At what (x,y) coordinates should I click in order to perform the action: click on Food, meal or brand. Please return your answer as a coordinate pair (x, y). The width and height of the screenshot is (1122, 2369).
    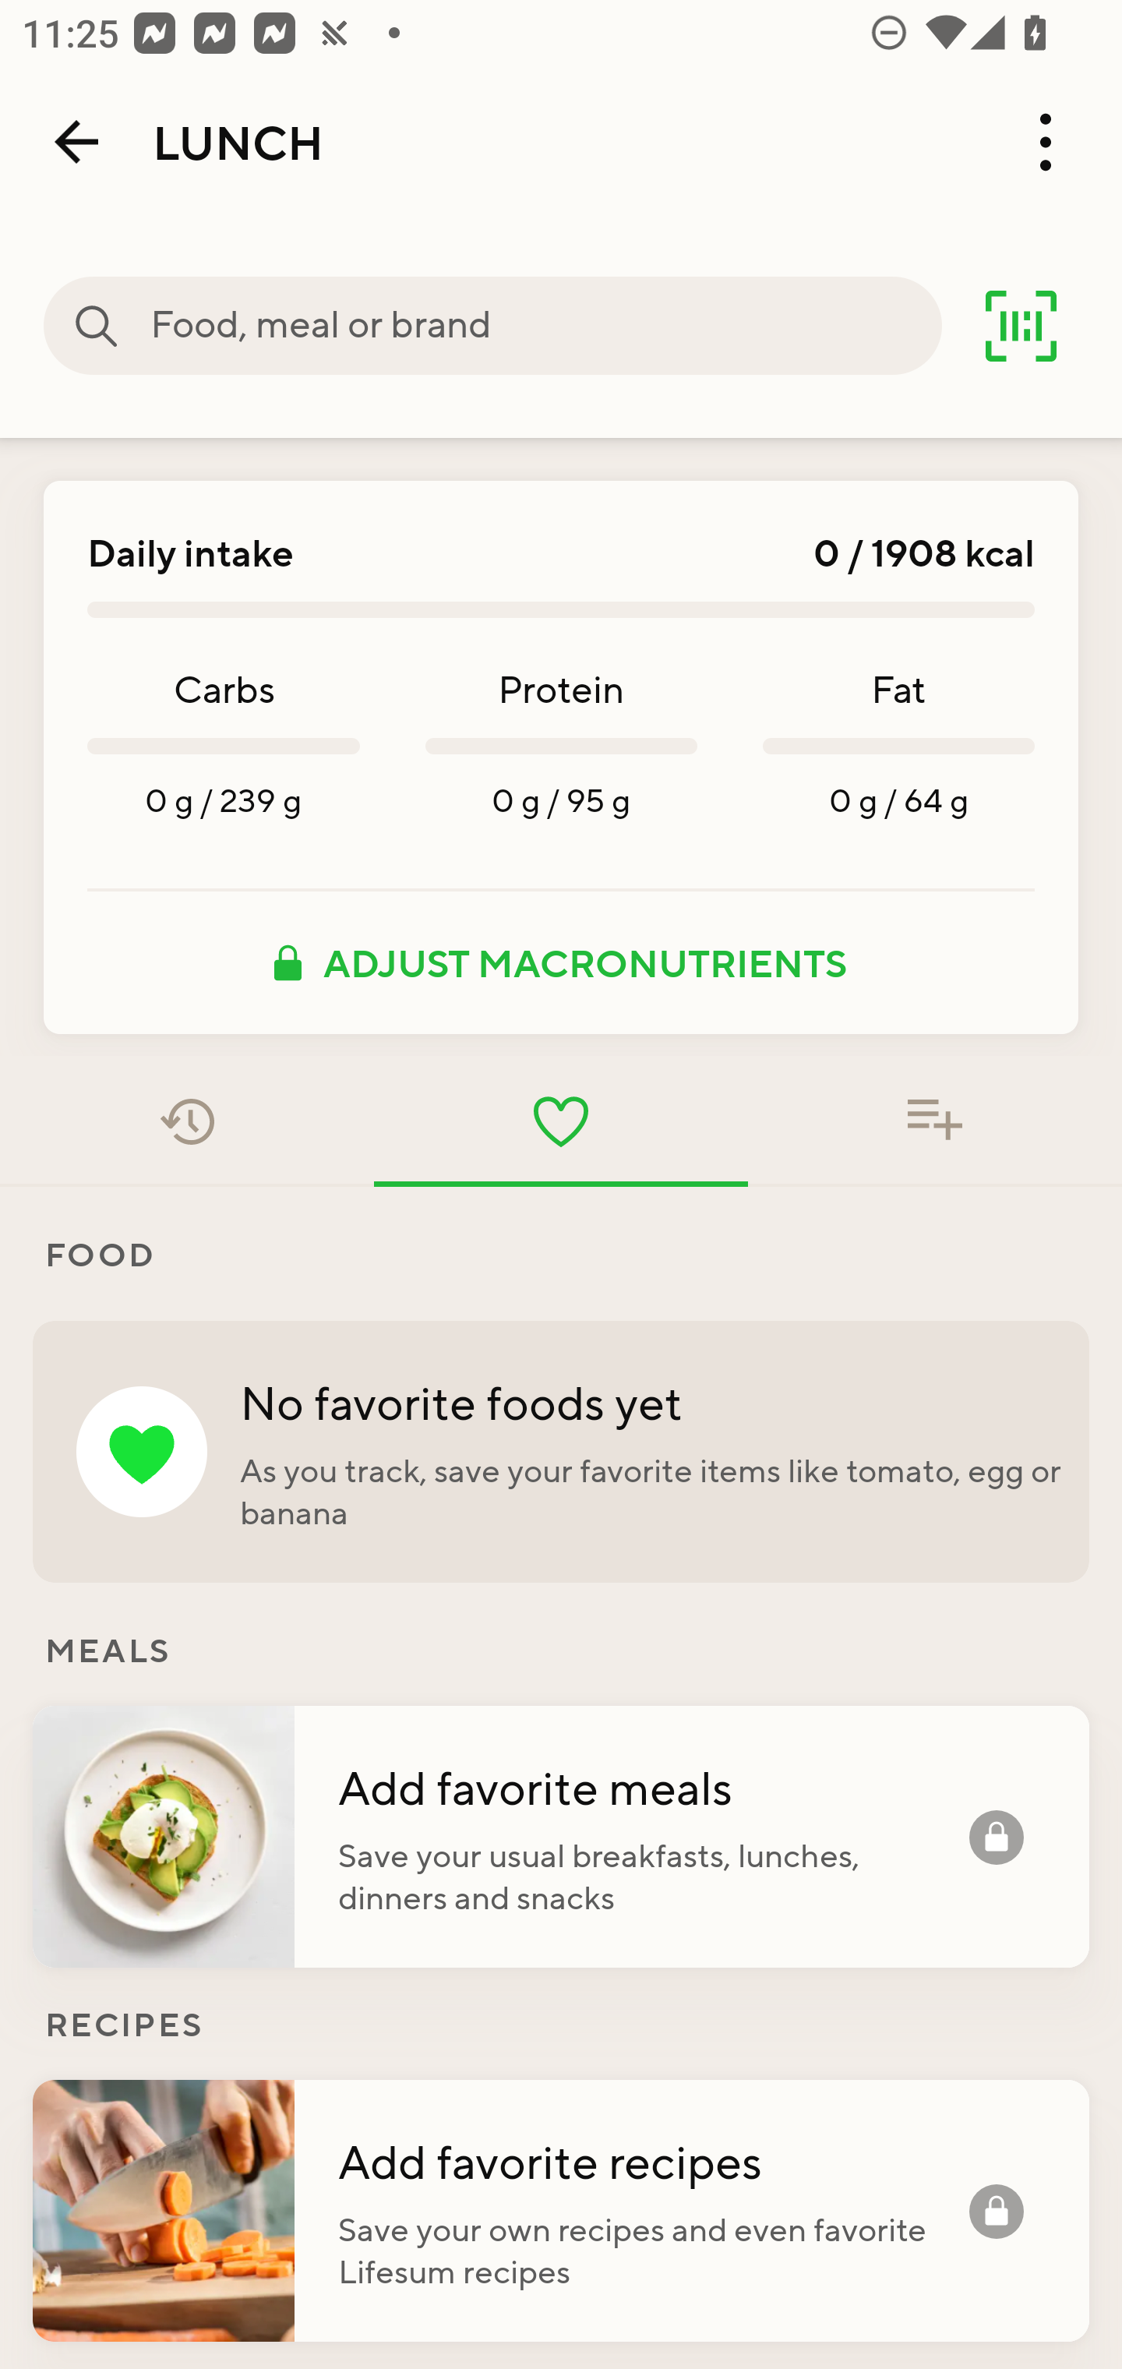
    Looking at the image, I should click on (97, 326).